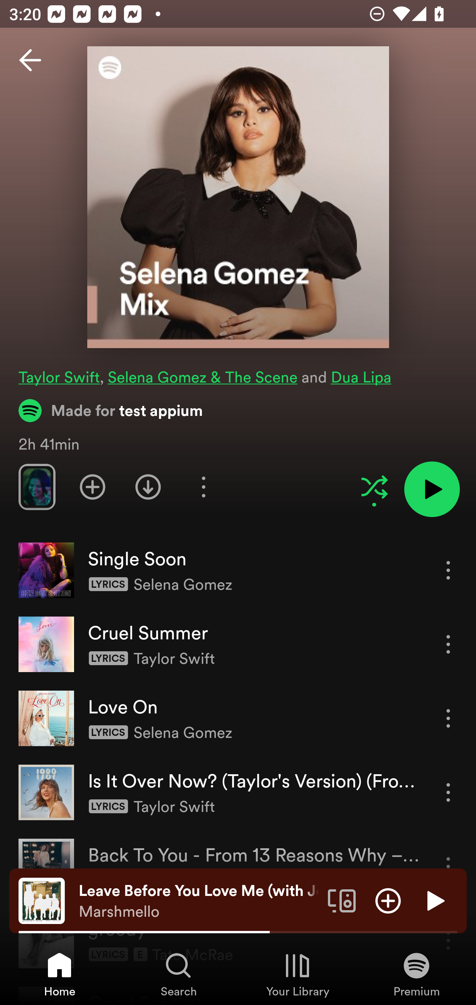 This screenshot has height=1005, width=476. I want to click on More options for playlist Selena Gomez Mix, so click(203, 487).